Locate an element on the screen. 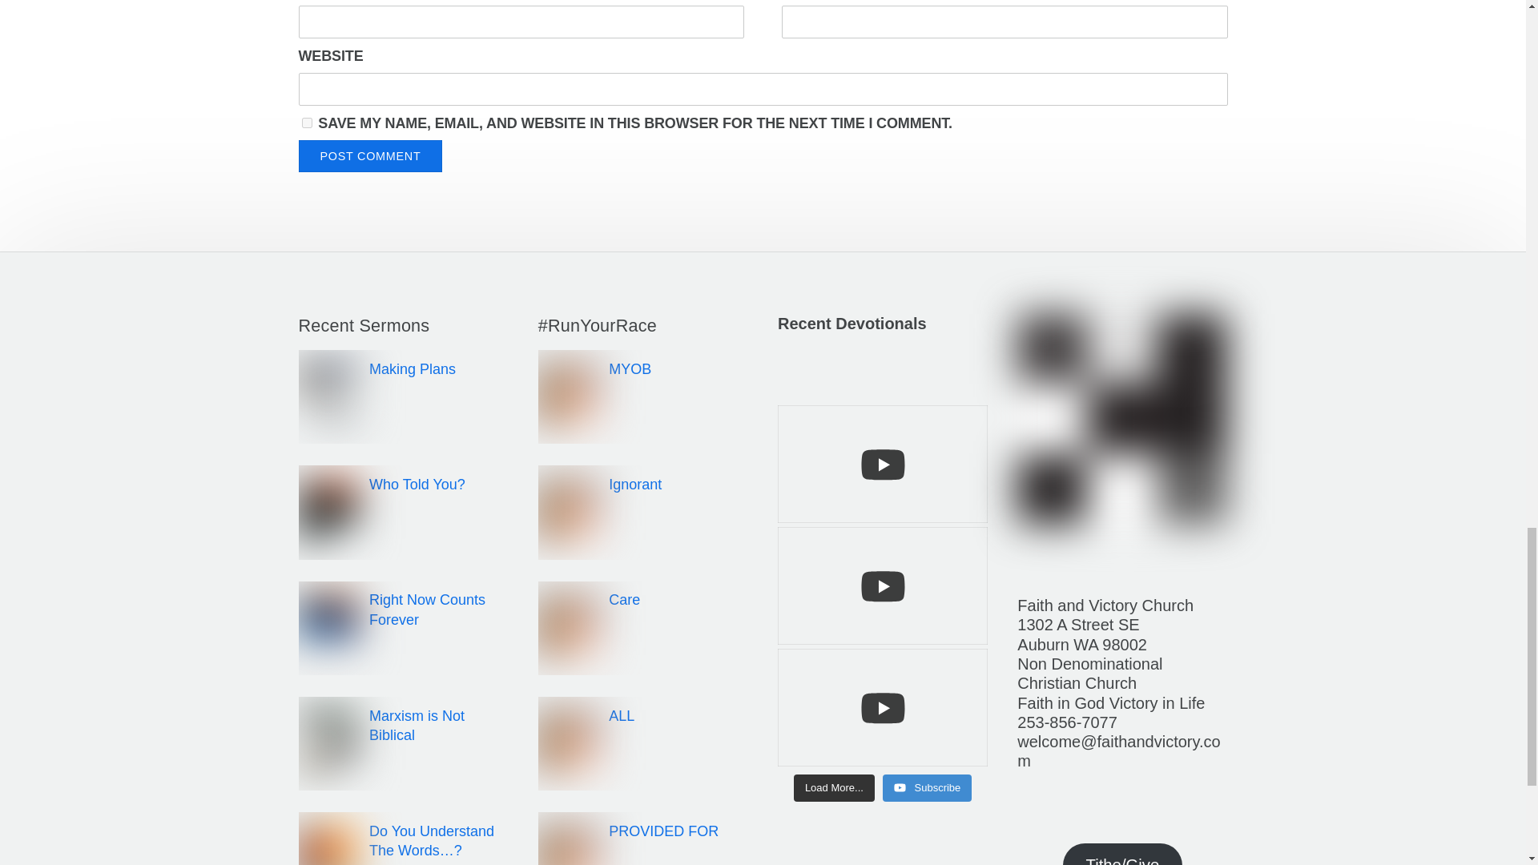 Image resolution: width=1538 pixels, height=865 pixels. yes is located at coordinates (306, 122).